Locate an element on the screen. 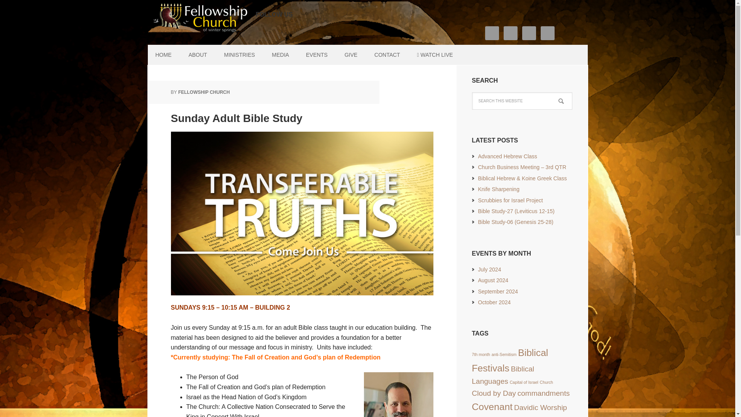 The height and width of the screenshot is (417, 741). Fellowship Church of Winter Springs is located at coordinates (198, 19).